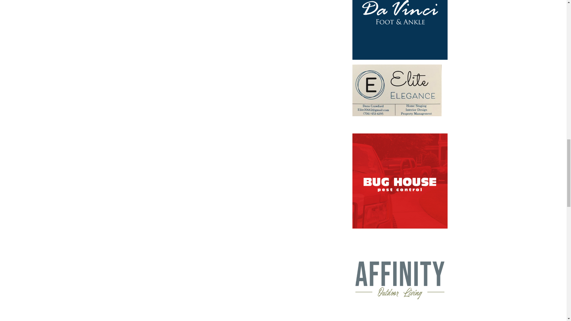 Image resolution: width=571 pixels, height=321 pixels. What do you see at coordinates (400, 181) in the screenshot?
I see `Bughouse` at bounding box center [400, 181].